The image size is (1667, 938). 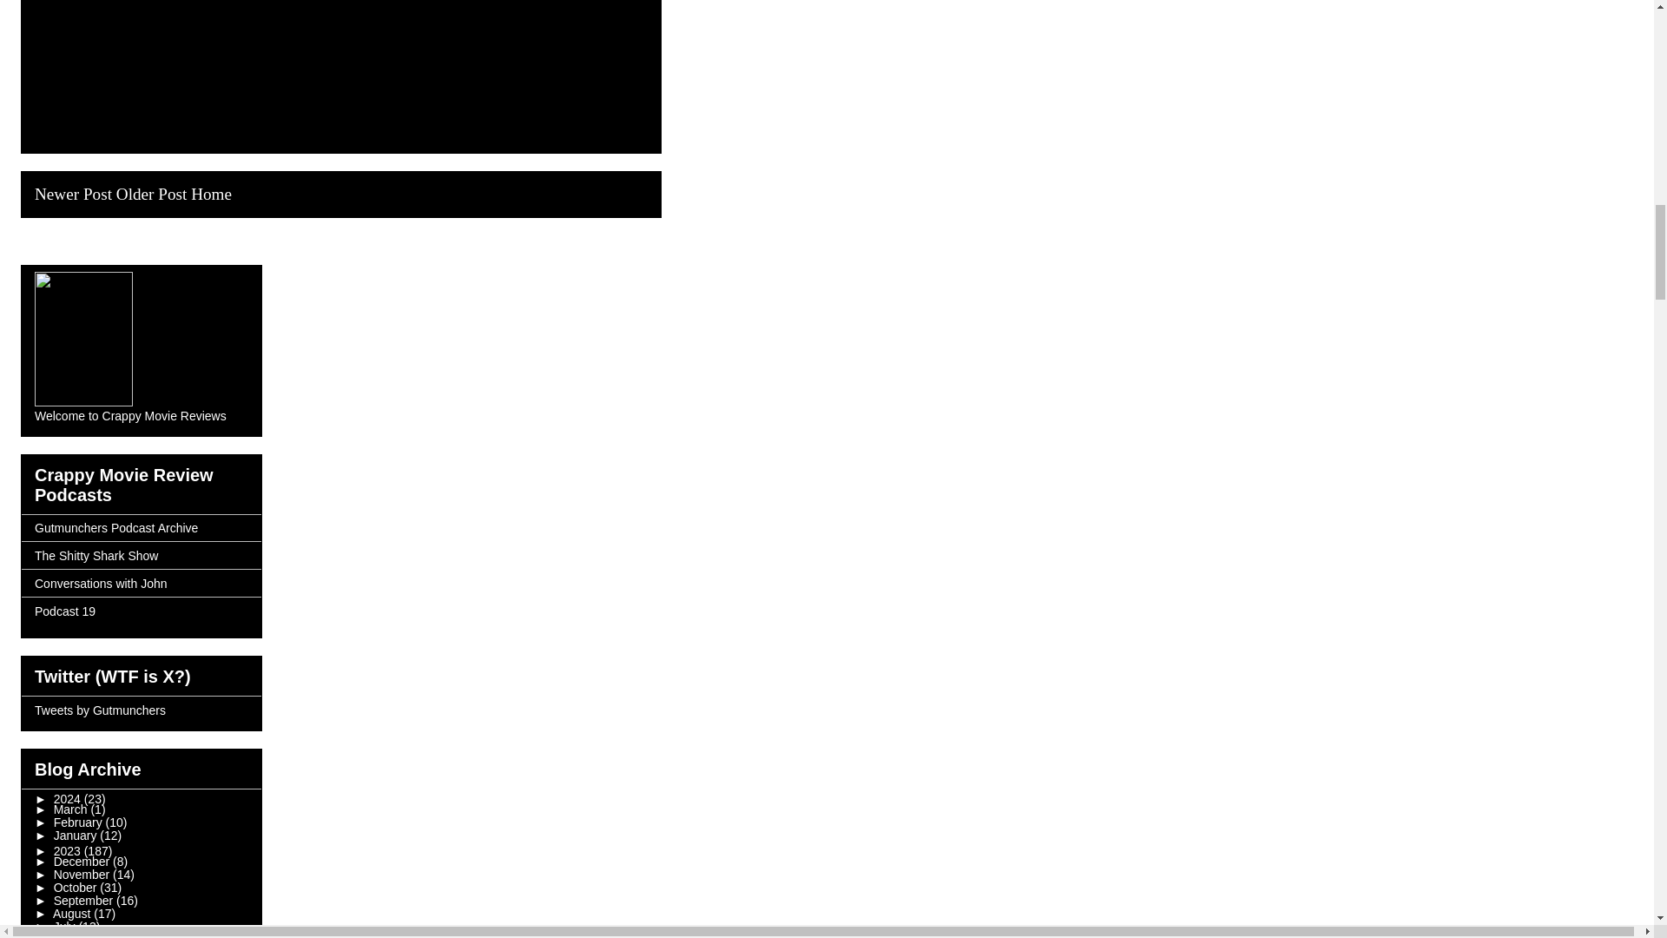 I want to click on Home, so click(x=211, y=193).